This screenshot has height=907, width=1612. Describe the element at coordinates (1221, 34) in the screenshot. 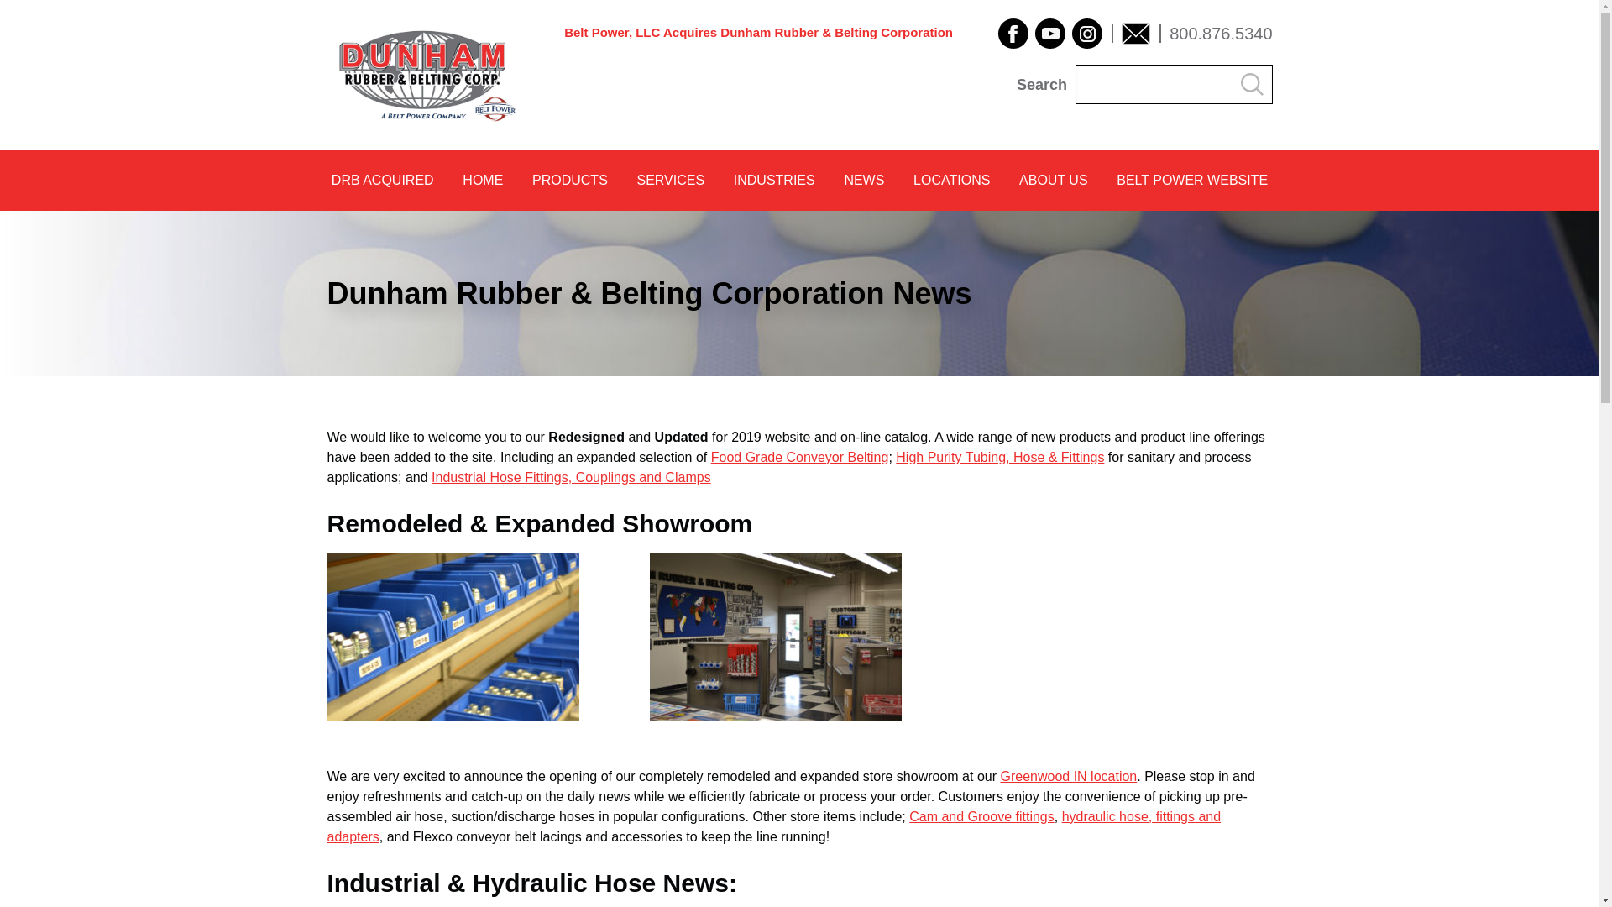

I see `800.876.5340` at that location.